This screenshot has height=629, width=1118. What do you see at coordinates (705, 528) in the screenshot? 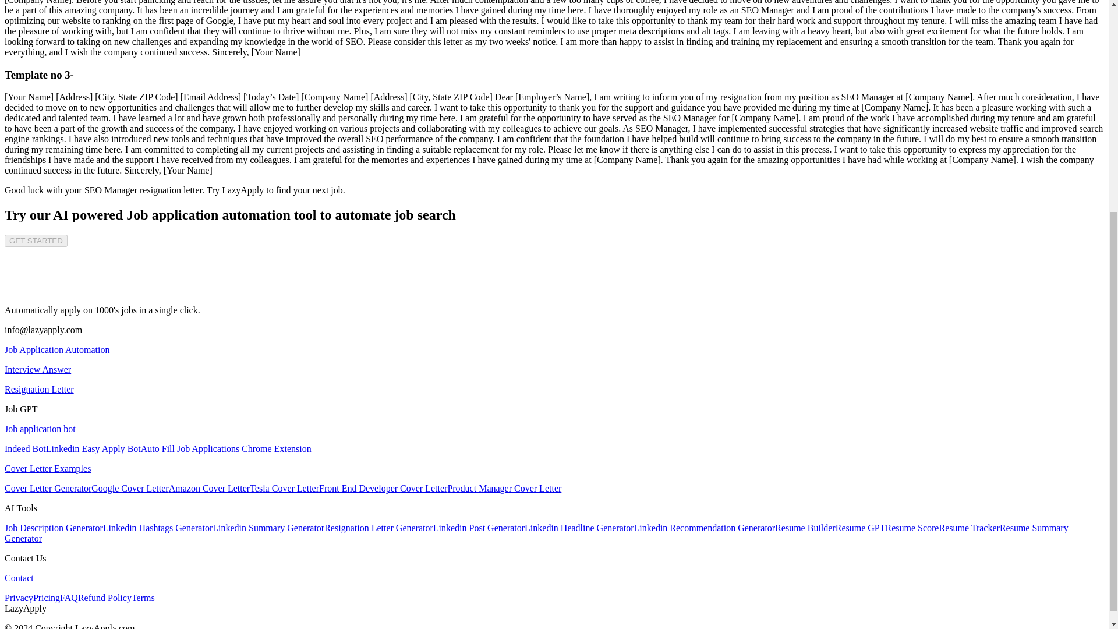
I see `Linkedin Recommendation Generator` at bounding box center [705, 528].